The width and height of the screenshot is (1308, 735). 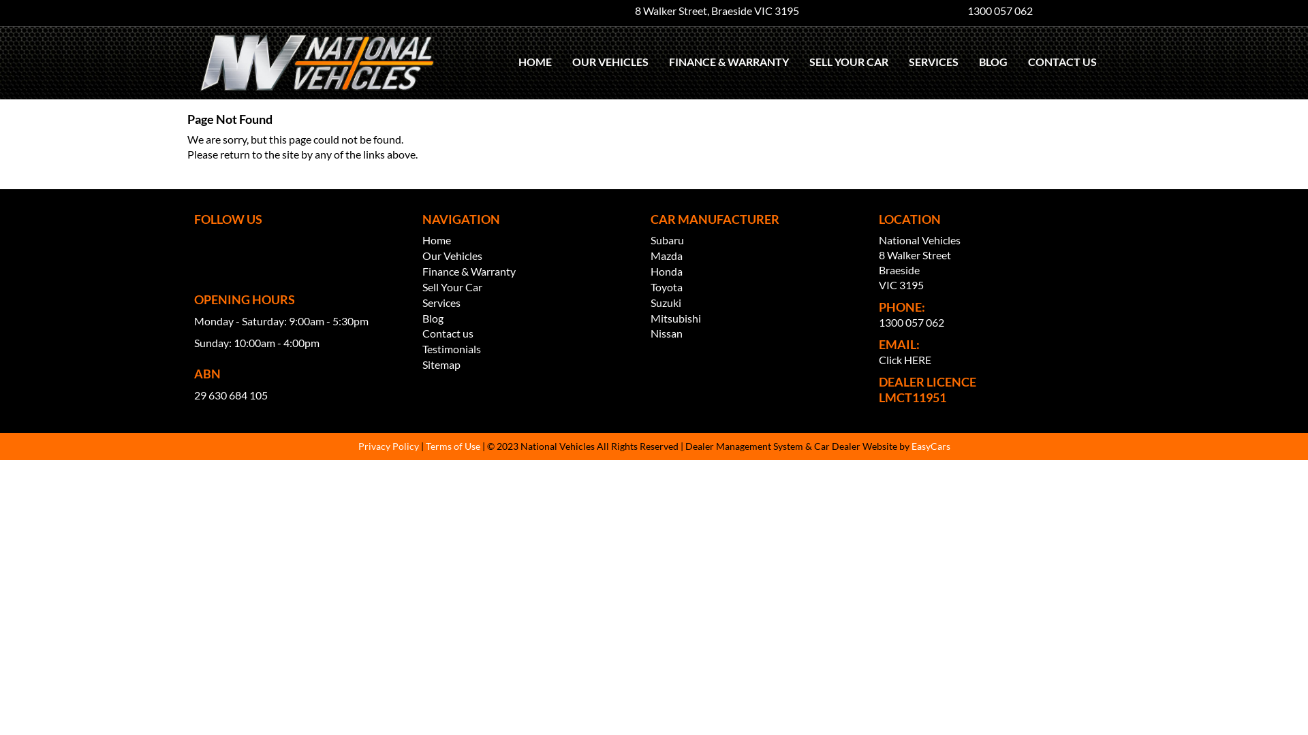 I want to click on Privacy Policy, so click(x=390, y=446).